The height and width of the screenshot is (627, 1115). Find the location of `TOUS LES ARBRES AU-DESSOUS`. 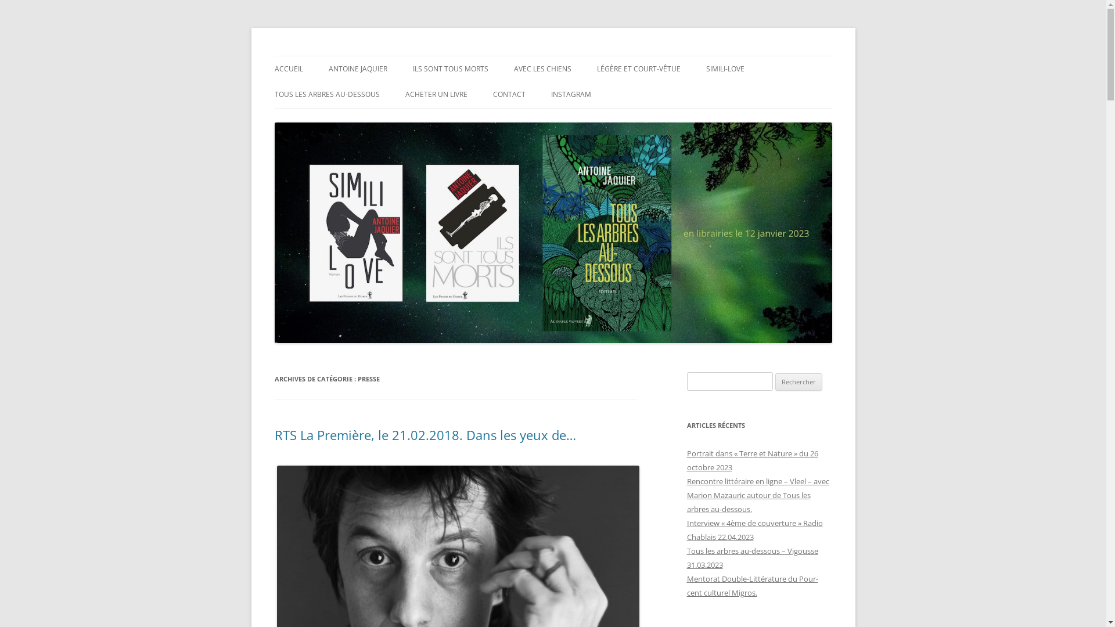

TOUS LES ARBRES AU-DESSOUS is located at coordinates (326, 95).